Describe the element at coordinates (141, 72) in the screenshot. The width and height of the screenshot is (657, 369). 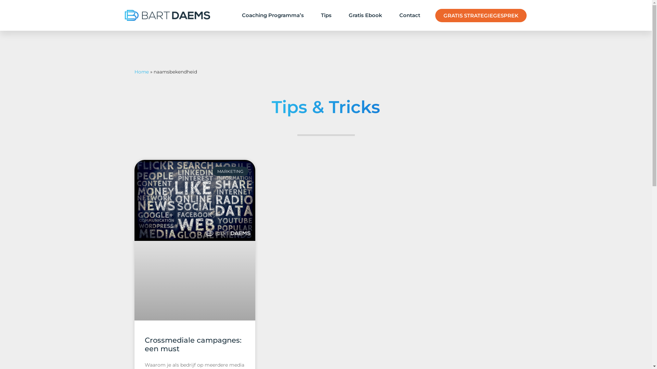
I see `Home` at that location.